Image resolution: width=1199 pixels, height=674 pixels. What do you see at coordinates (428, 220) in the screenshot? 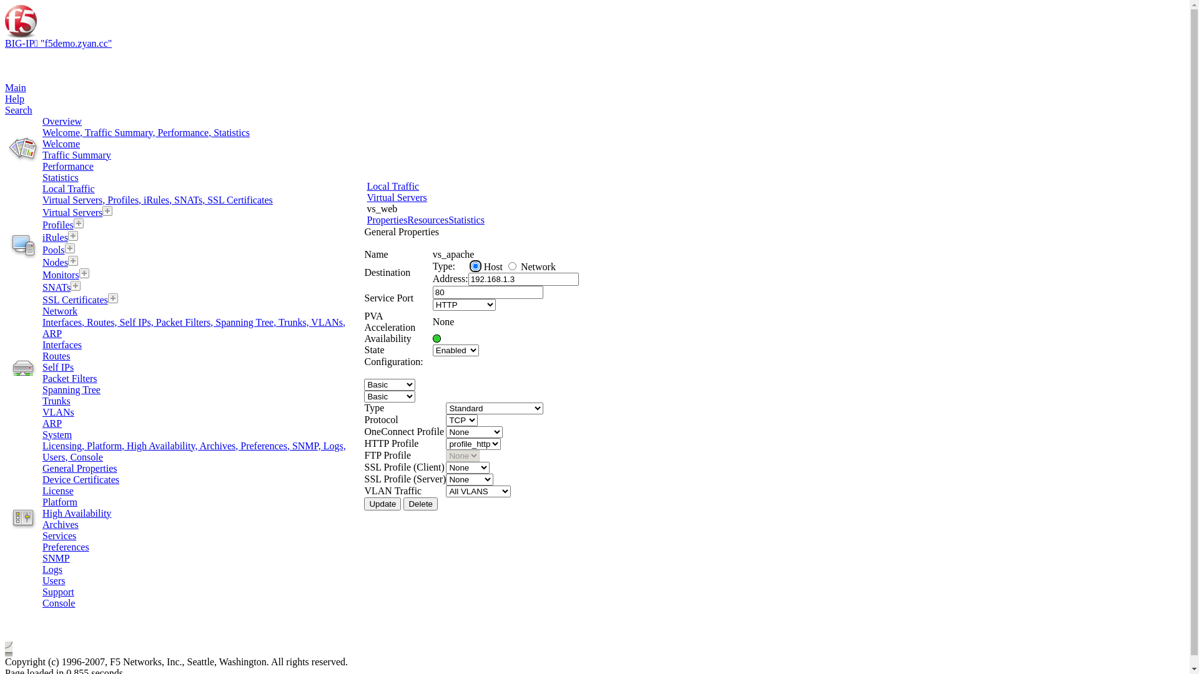
I see `Resources` at bounding box center [428, 220].